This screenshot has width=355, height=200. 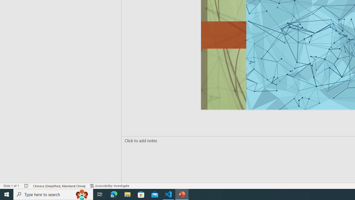 I want to click on PowerPoint - 1 running window, so click(x=182, y=194).